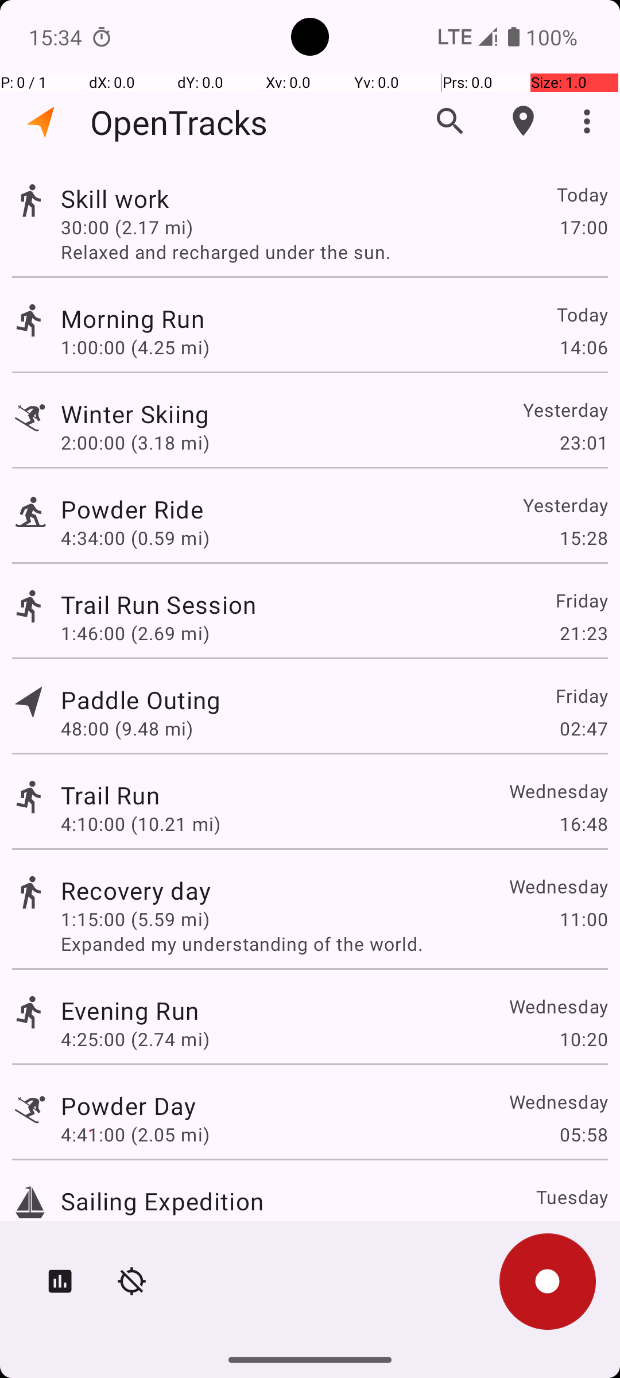 The height and width of the screenshot is (1378, 620). Describe the element at coordinates (127, 227) in the screenshot. I see `30:00 (2.17 mi)` at that location.